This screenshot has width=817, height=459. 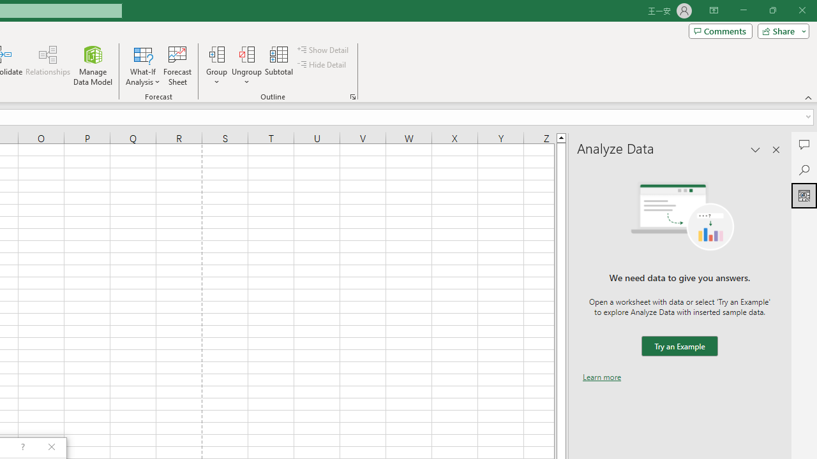 What do you see at coordinates (776, 149) in the screenshot?
I see `Close pane` at bounding box center [776, 149].